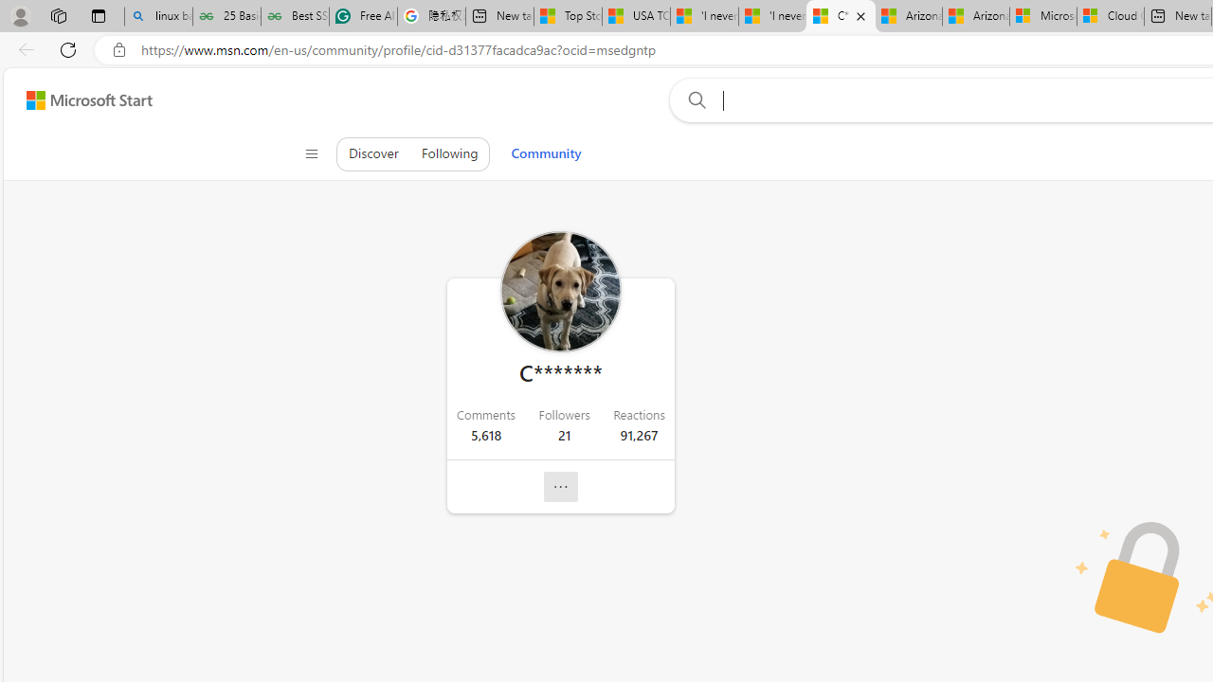  Describe the element at coordinates (560, 292) in the screenshot. I see `Profile Picture` at that location.